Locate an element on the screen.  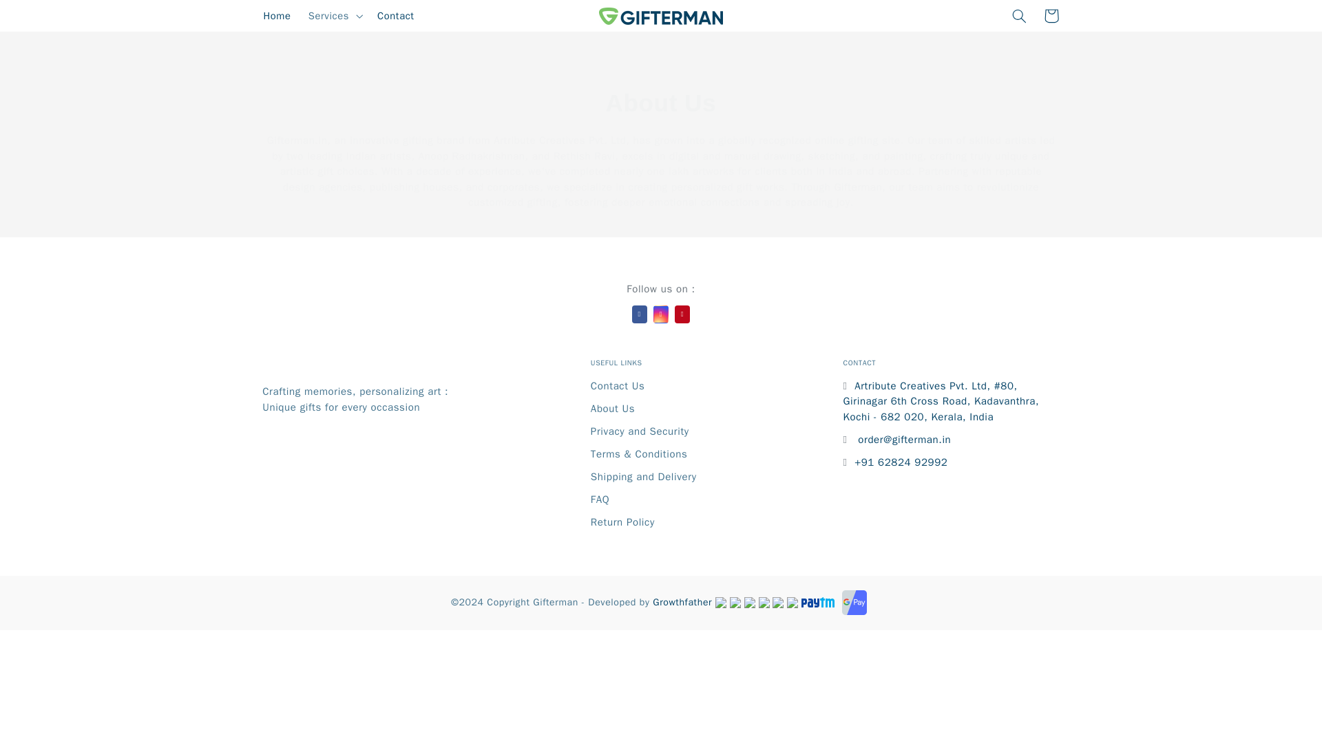
Cart is located at coordinates (1051, 16).